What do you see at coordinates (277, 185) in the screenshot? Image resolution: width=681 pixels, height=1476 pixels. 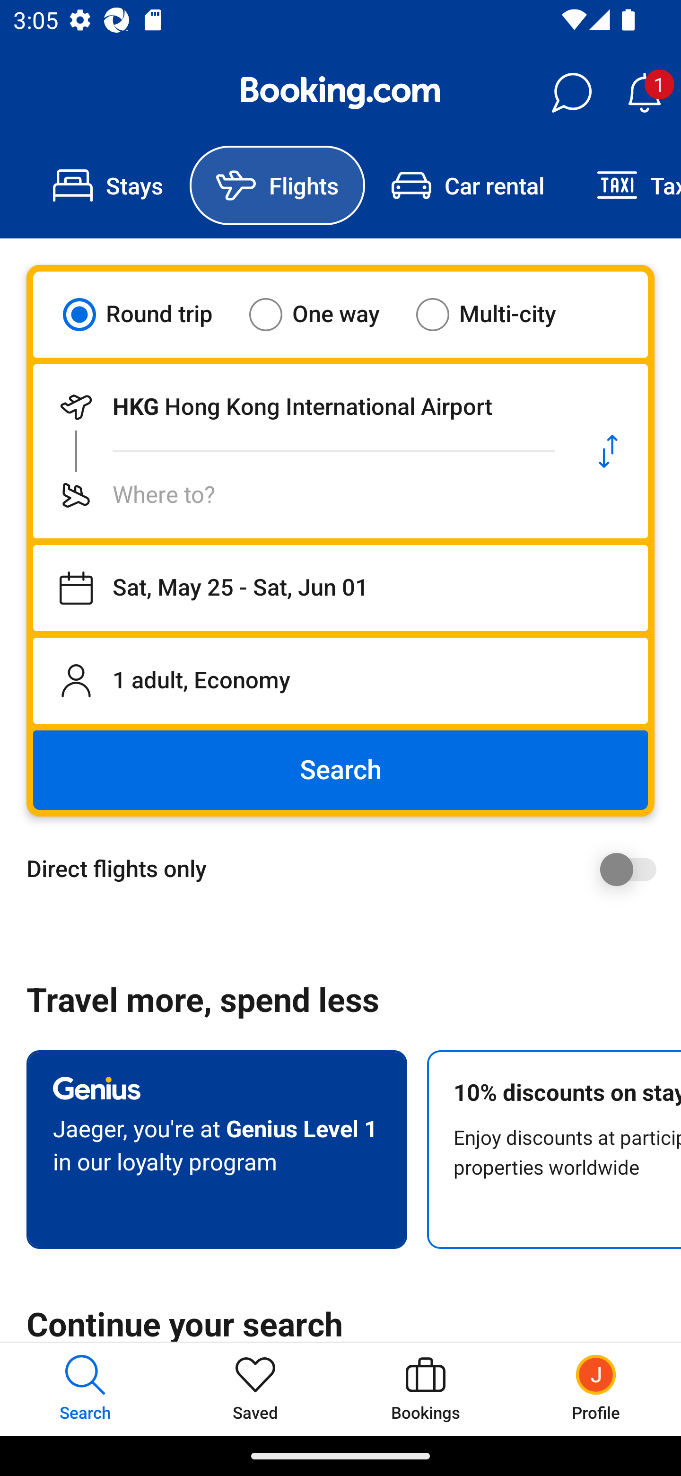 I see `Flights` at bounding box center [277, 185].